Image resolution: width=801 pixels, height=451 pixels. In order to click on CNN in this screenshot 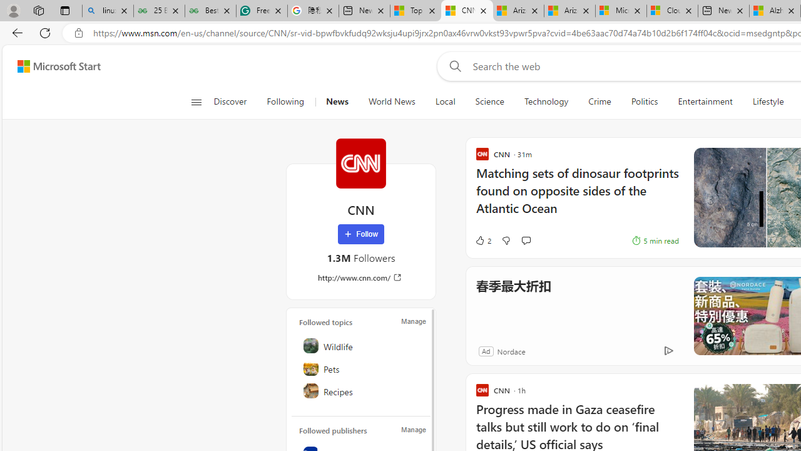, I will do `click(360, 163)`.